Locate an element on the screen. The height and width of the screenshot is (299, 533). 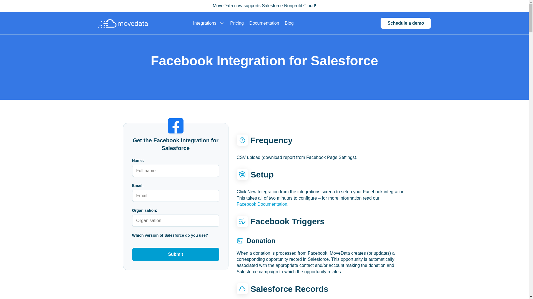
Schedule a demo is located at coordinates (406, 23).